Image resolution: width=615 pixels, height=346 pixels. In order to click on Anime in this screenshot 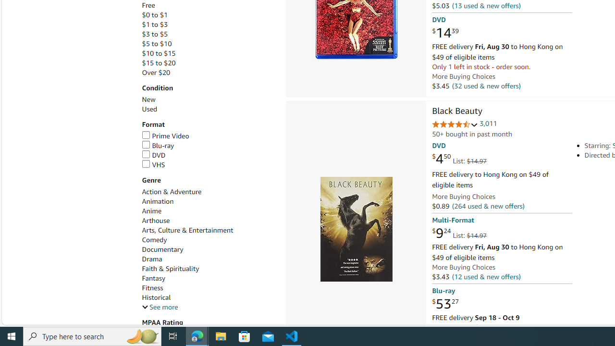, I will do `click(209, 211)`.